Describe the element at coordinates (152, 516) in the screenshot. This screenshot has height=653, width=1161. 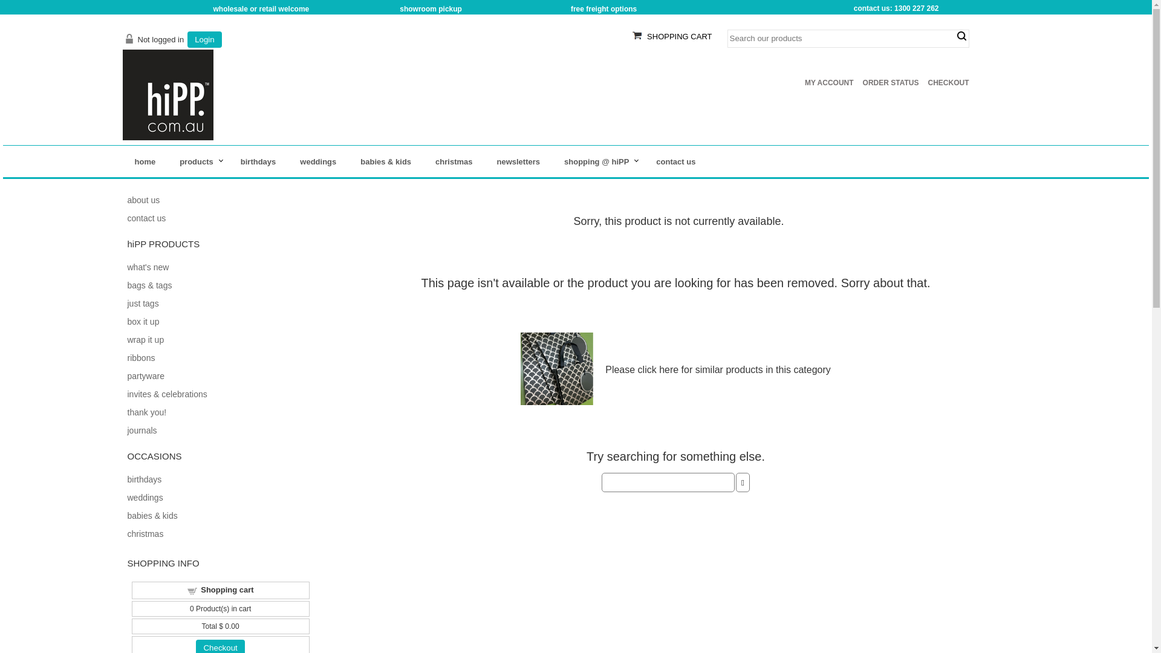
I see `babies & kids` at that location.